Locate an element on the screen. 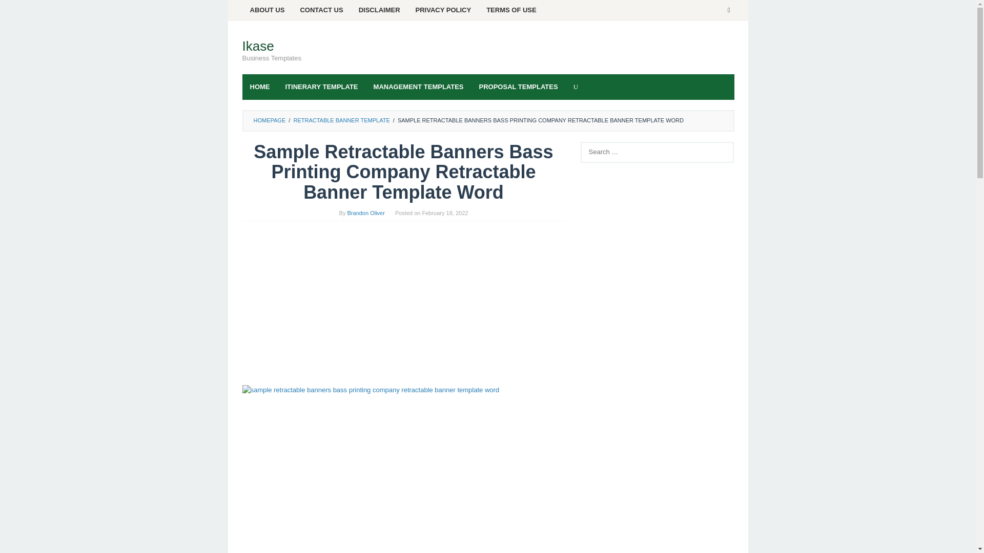 The image size is (984, 553). ITINERARY TEMPLATE is located at coordinates (322, 87).